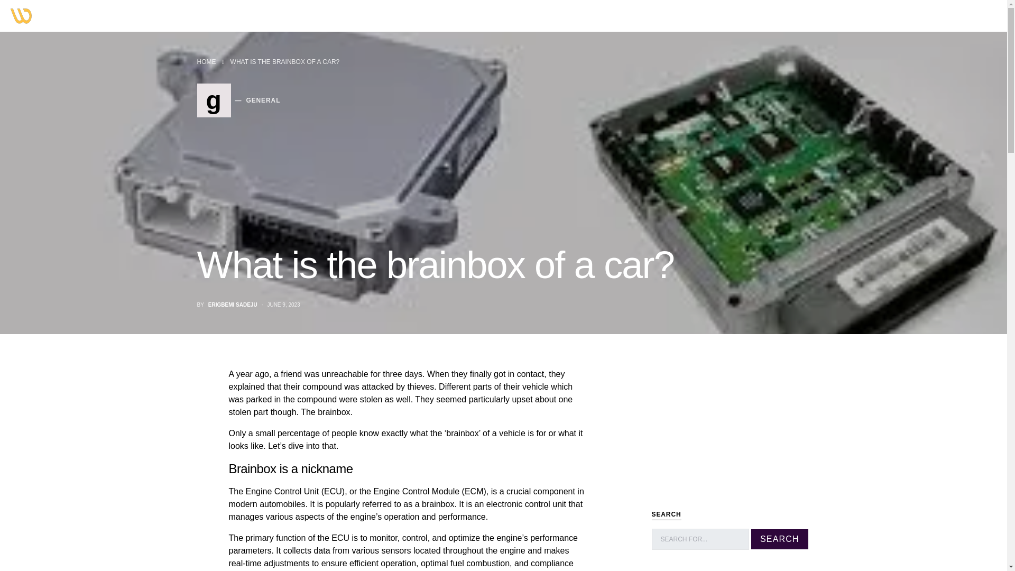 The image size is (1015, 571). Describe the element at coordinates (91, 16) in the screenshot. I see `DOWNLOAD WHISTLE APP` at that location.